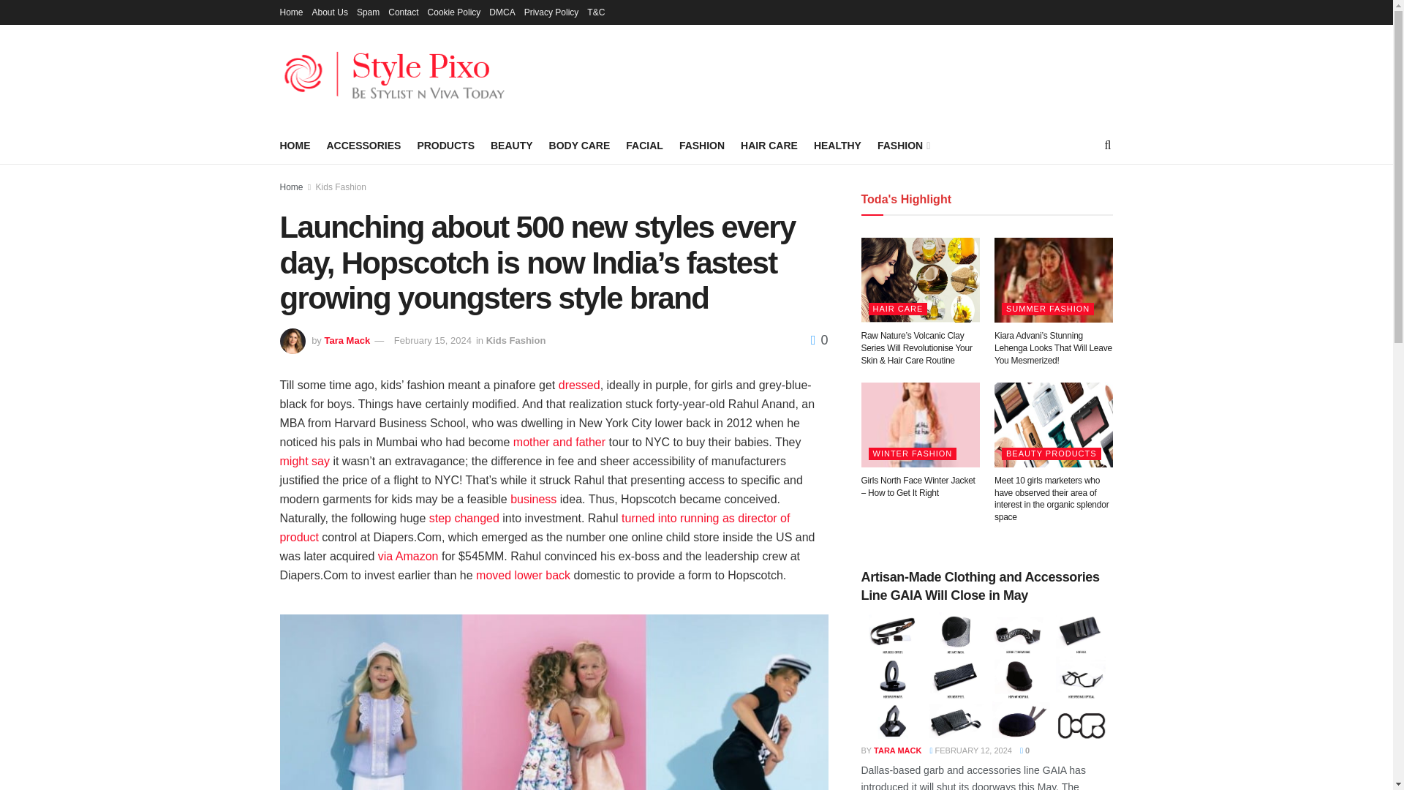  I want to click on FASHION, so click(902, 145).